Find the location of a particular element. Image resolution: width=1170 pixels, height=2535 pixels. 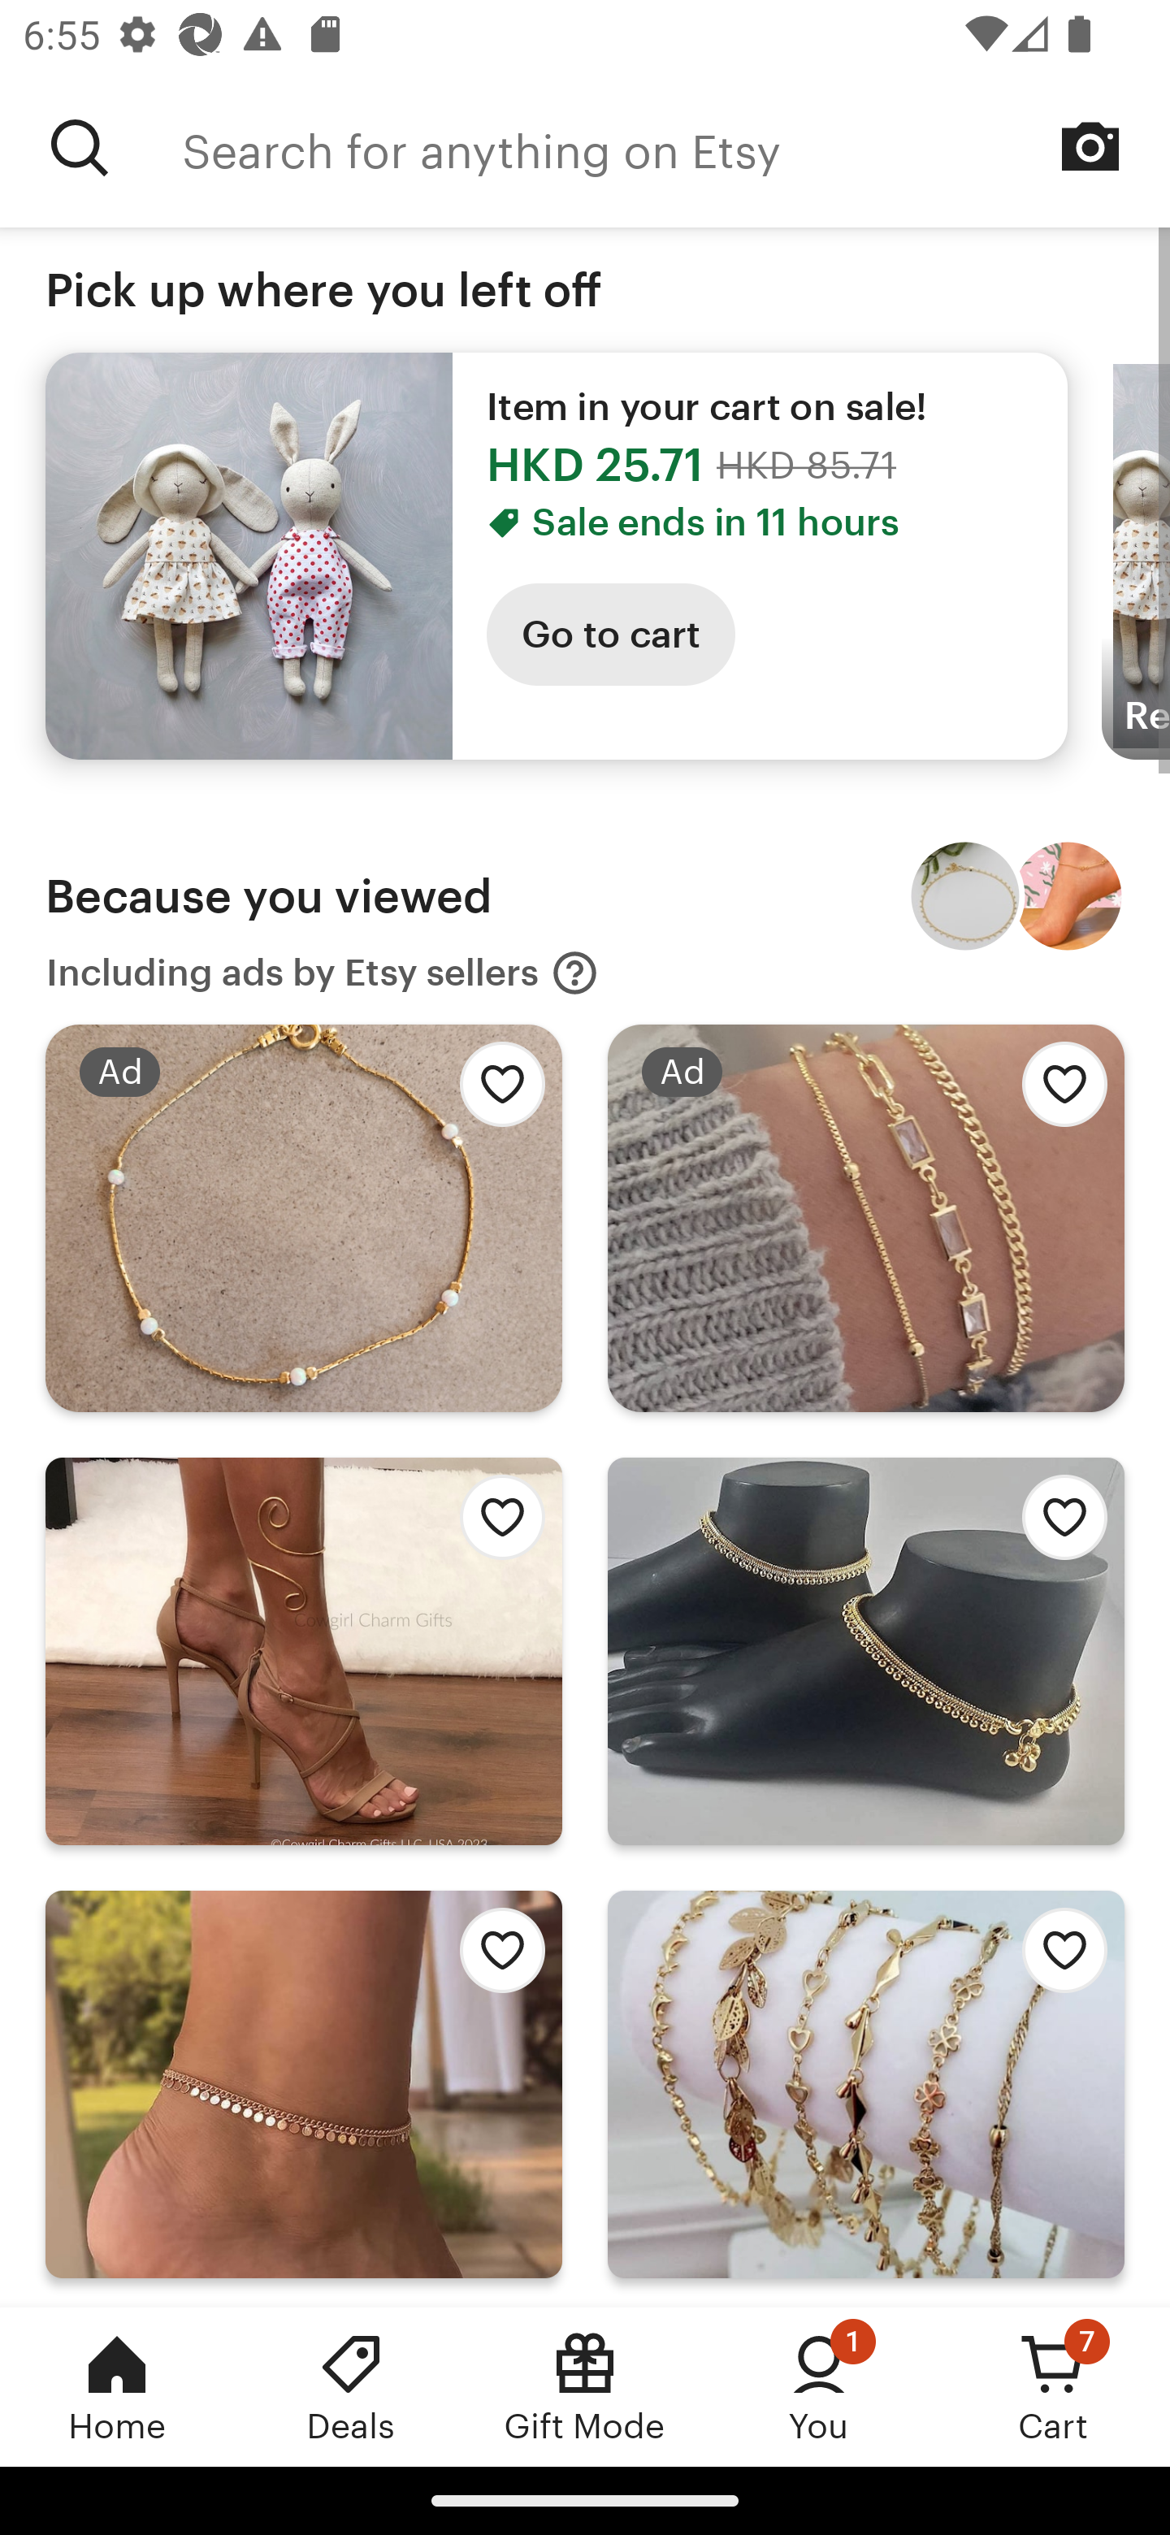

Cart, 7 new notifications Cart is located at coordinates (1053, 2386).